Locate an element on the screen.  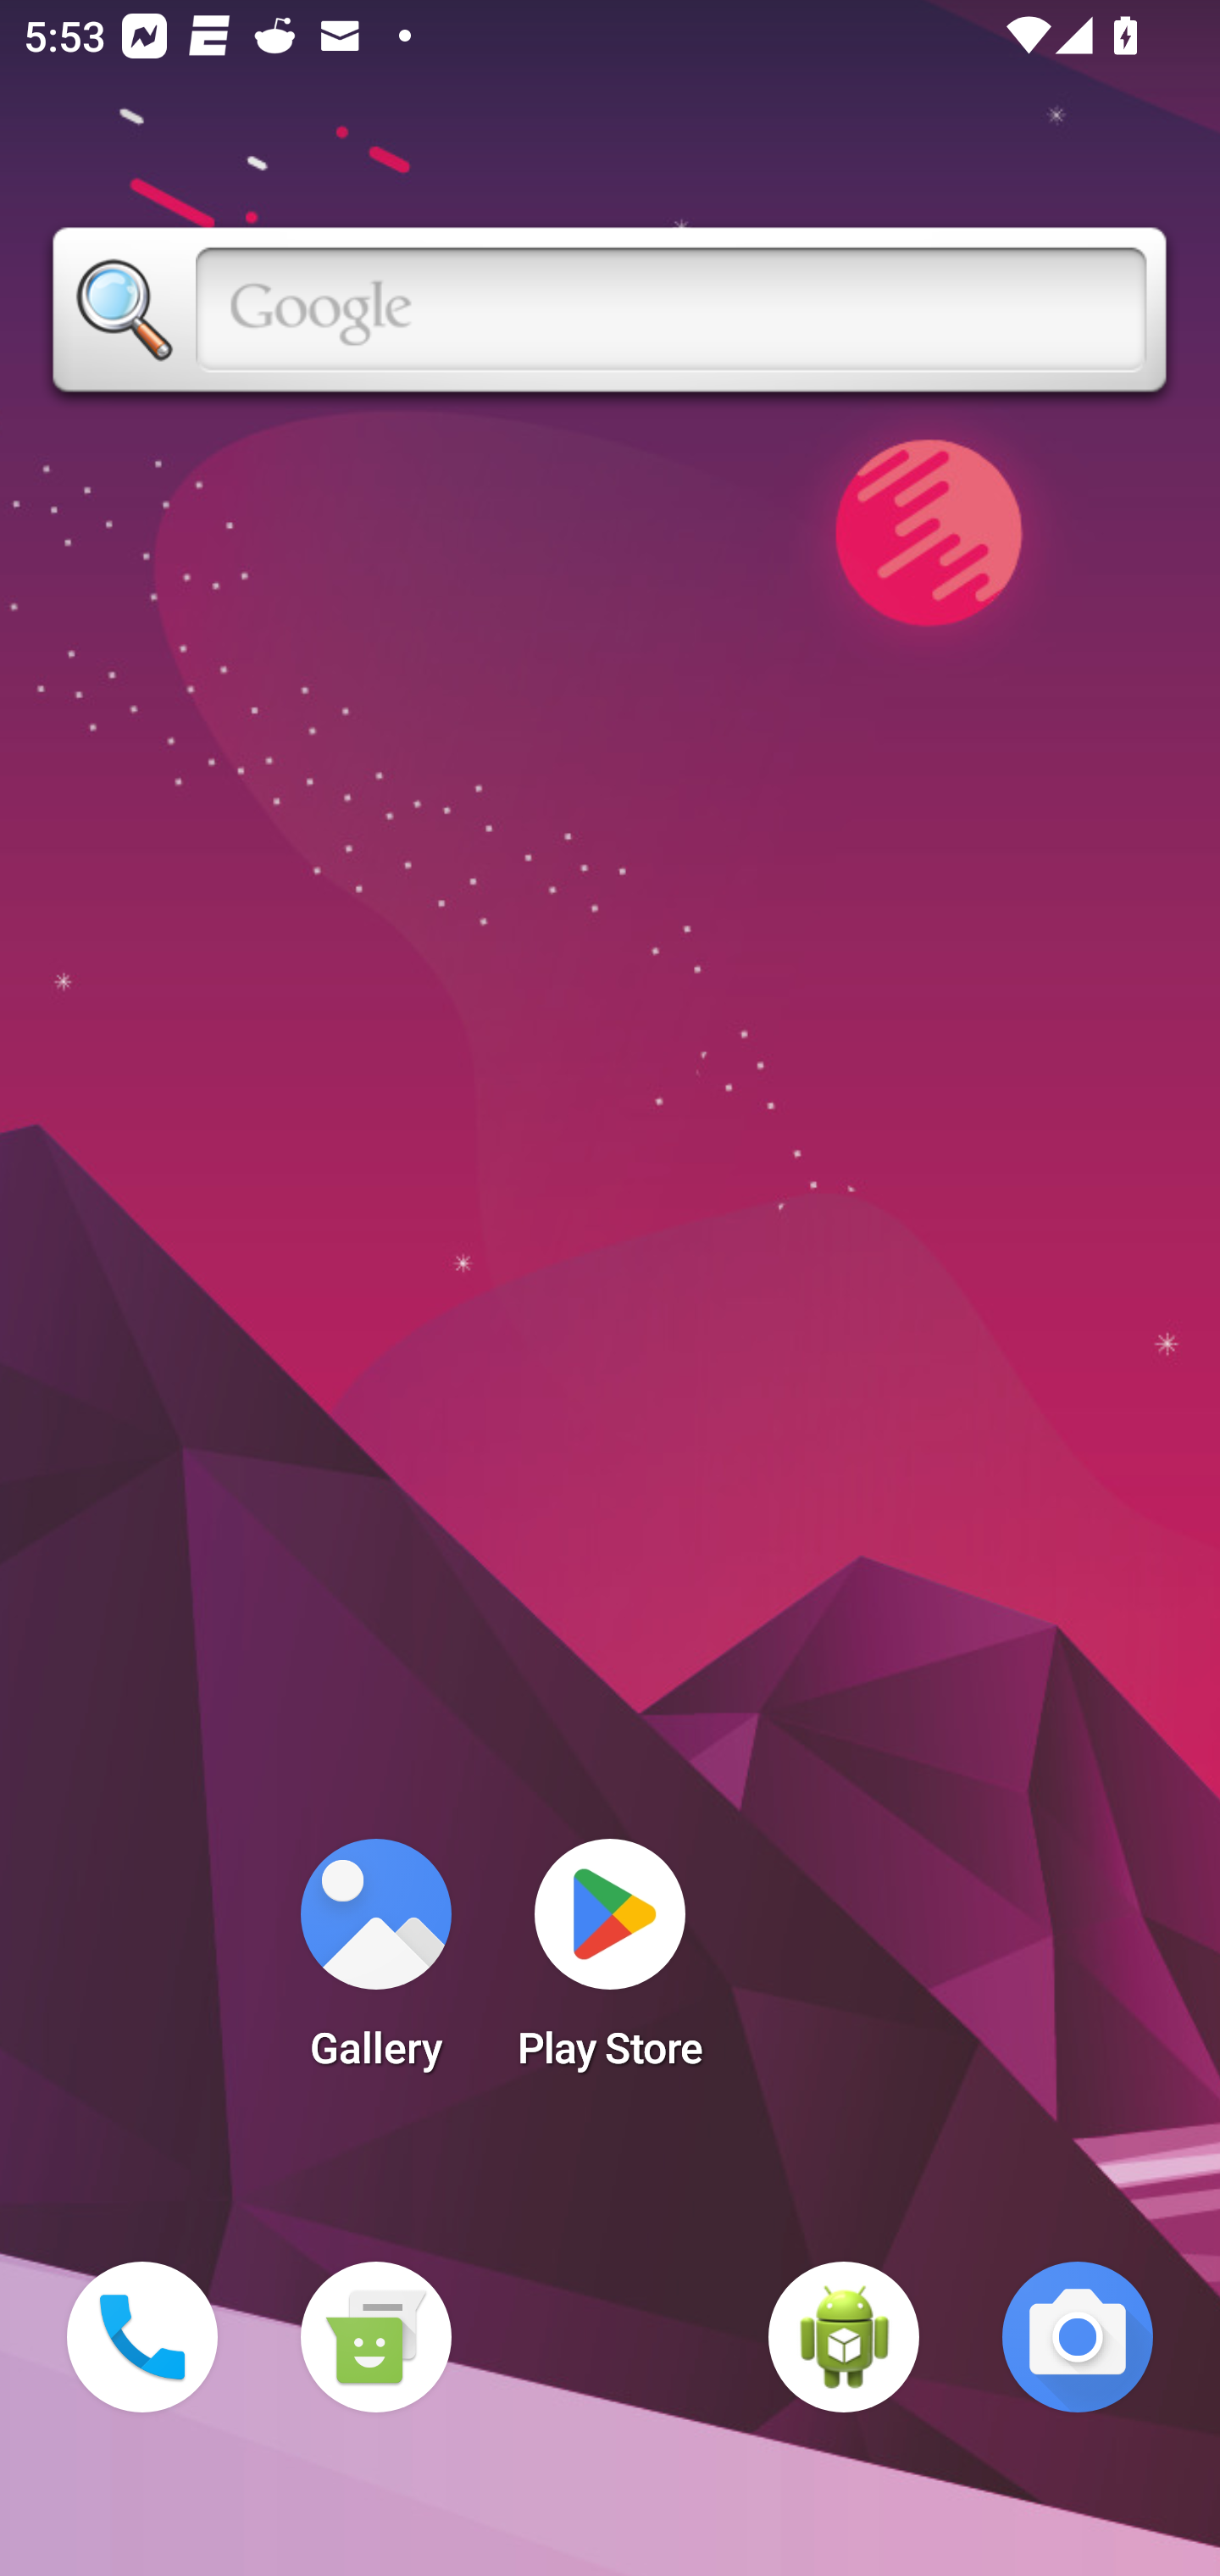
Camera is located at coordinates (1078, 2337).